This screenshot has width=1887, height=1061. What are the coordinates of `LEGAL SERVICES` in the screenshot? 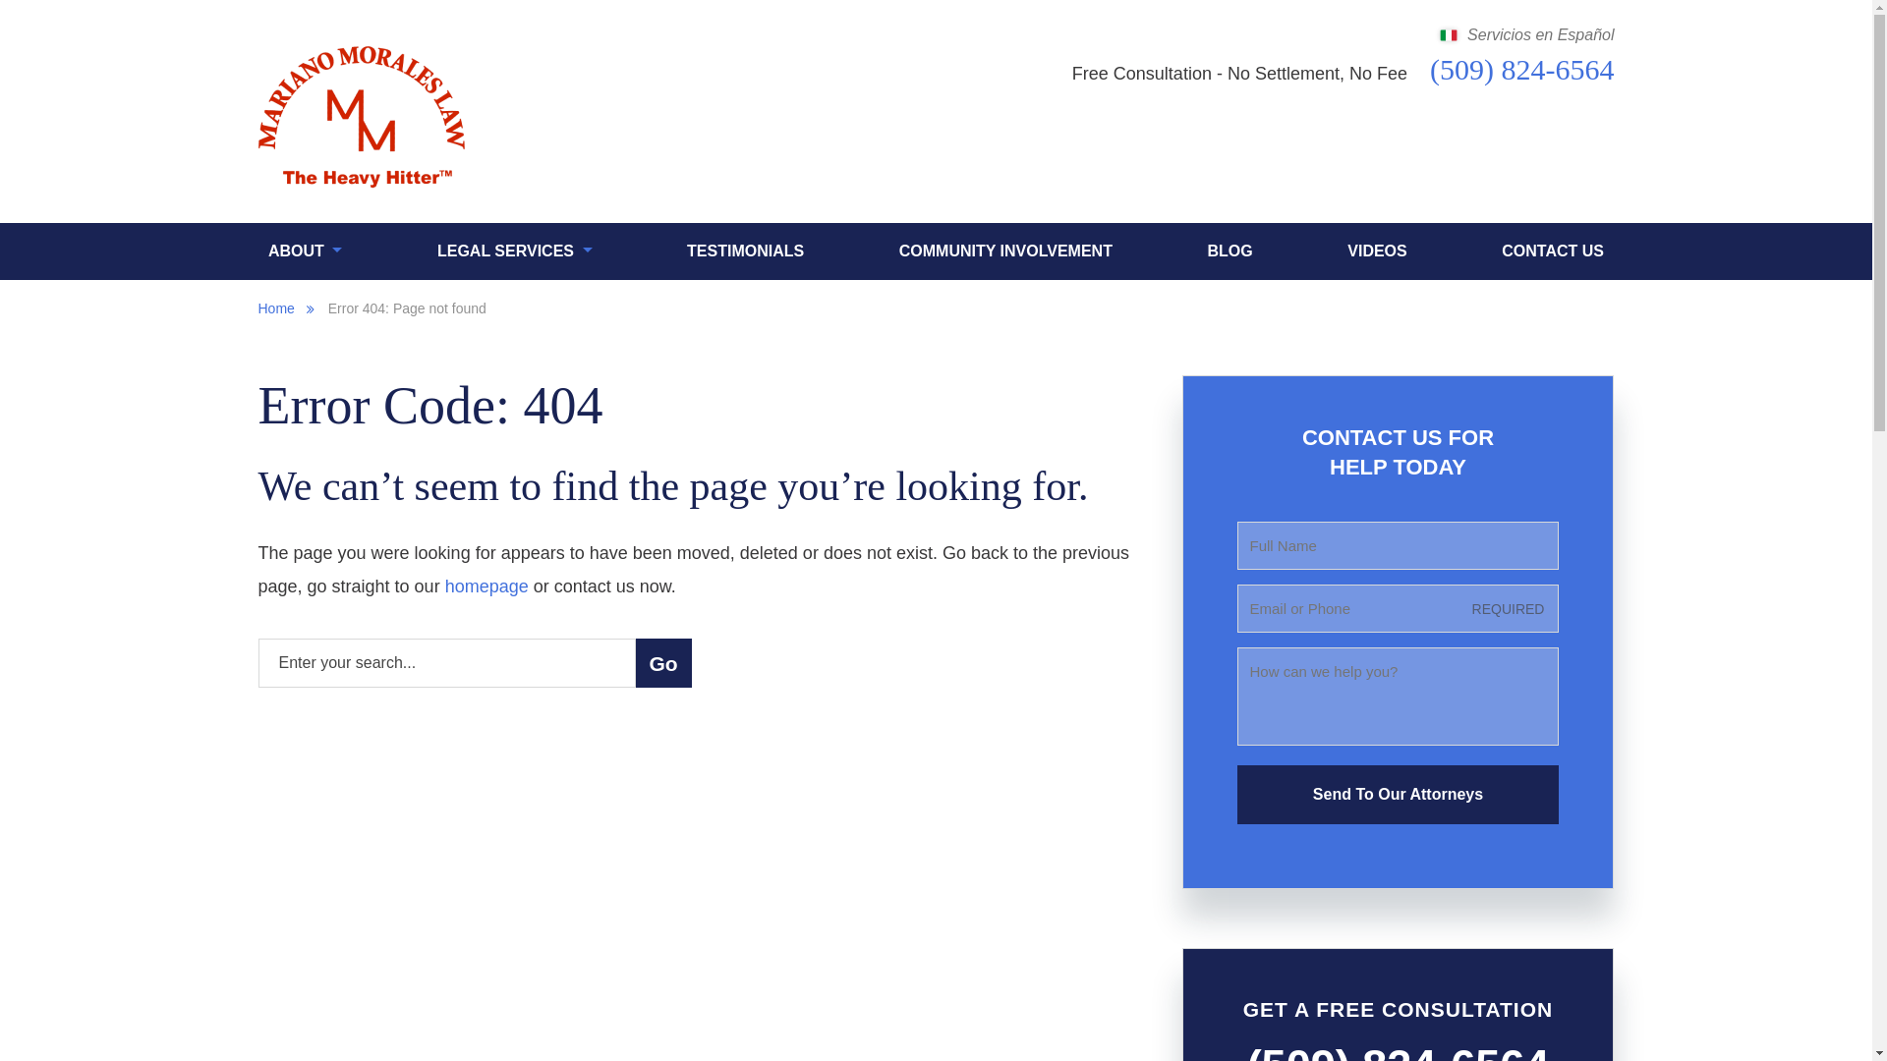 It's located at (515, 251).